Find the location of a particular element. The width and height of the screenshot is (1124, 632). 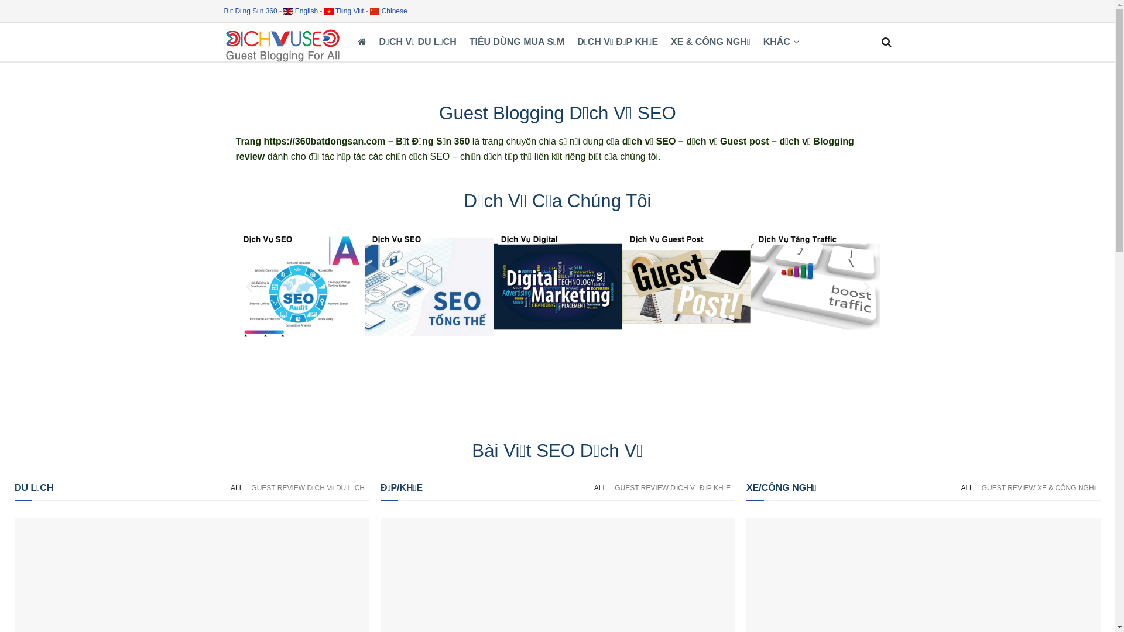

ALL is located at coordinates (601, 488).